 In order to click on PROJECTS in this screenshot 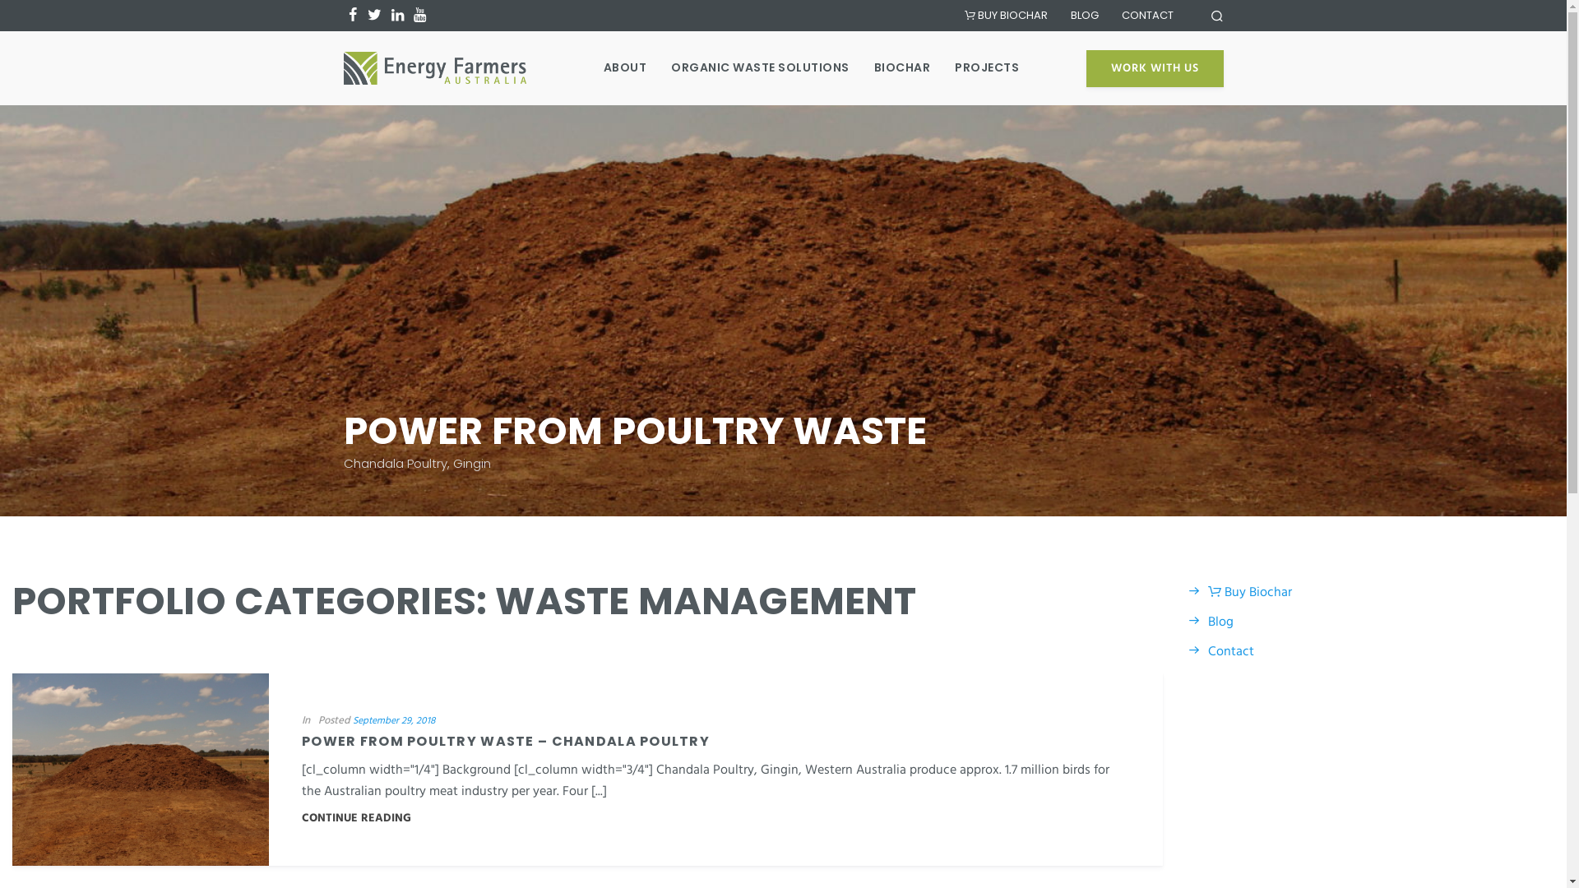, I will do `click(987, 67)`.